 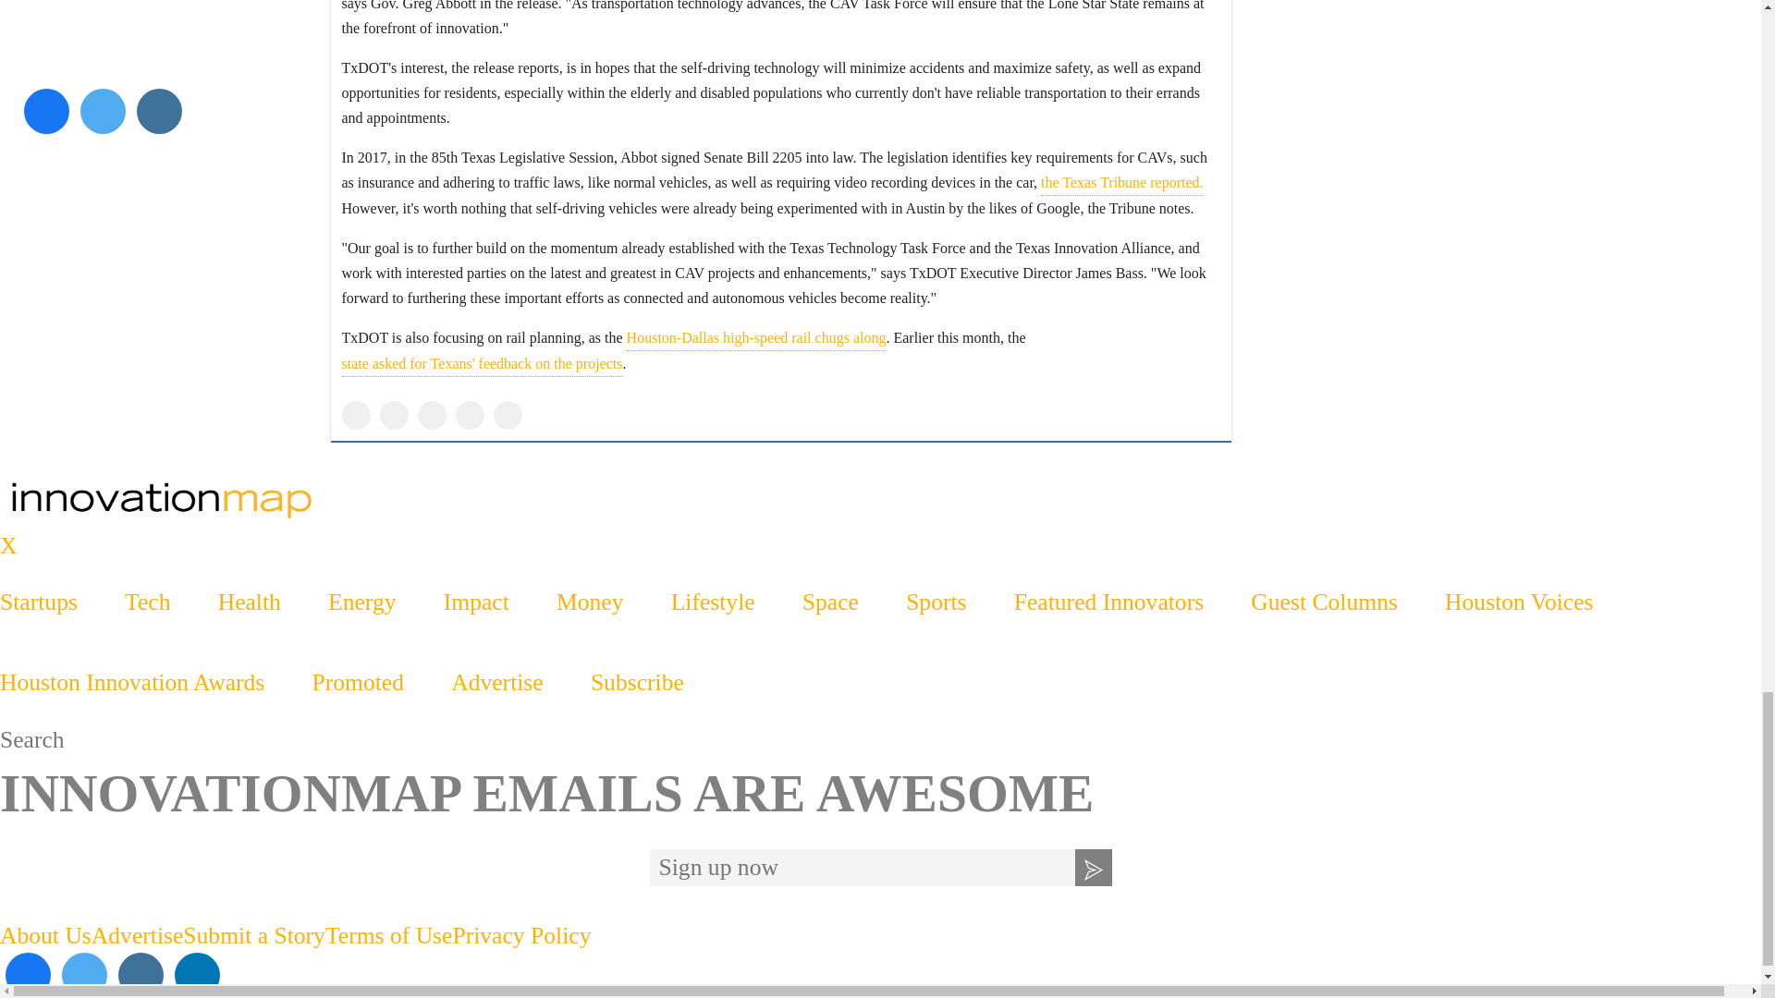 I want to click on state asked for Texans' feedback on the projects, so click(x=483, y=364).